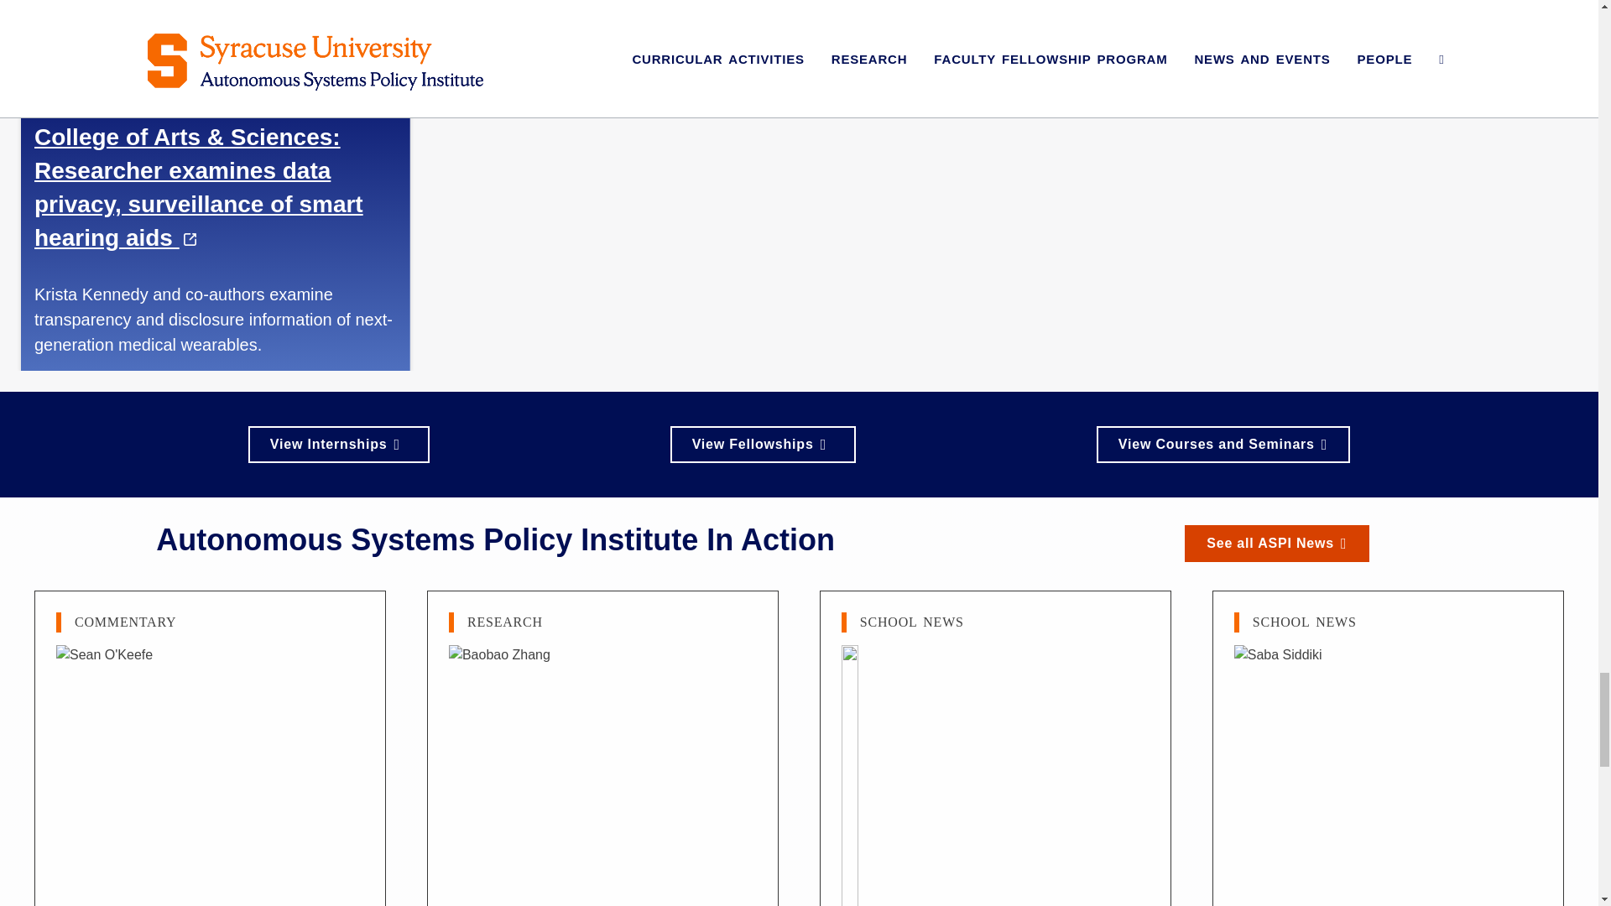 This screenshot has height=906, width=1611. I want to click on View Courses and Seminars, so click(1223, 444).